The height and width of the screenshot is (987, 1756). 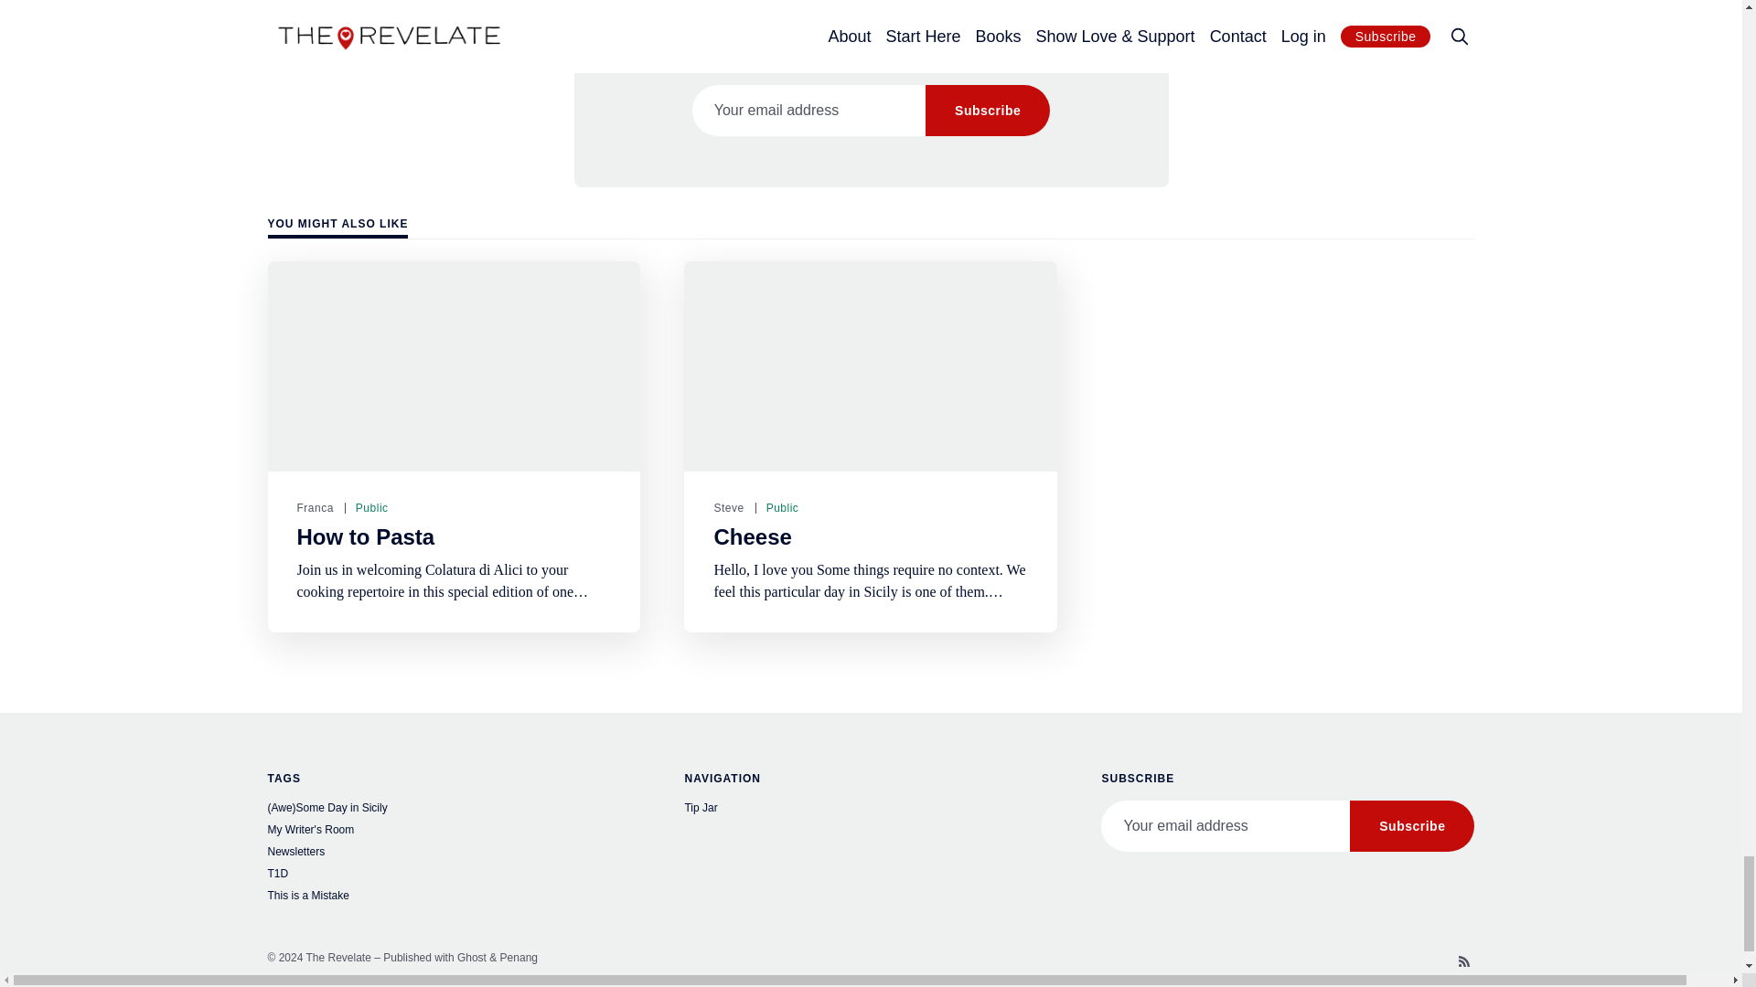 What do you see at coordinates (365, 536) in the screenshot?
I see `How to Pasta` at bounding box center [365, 536].